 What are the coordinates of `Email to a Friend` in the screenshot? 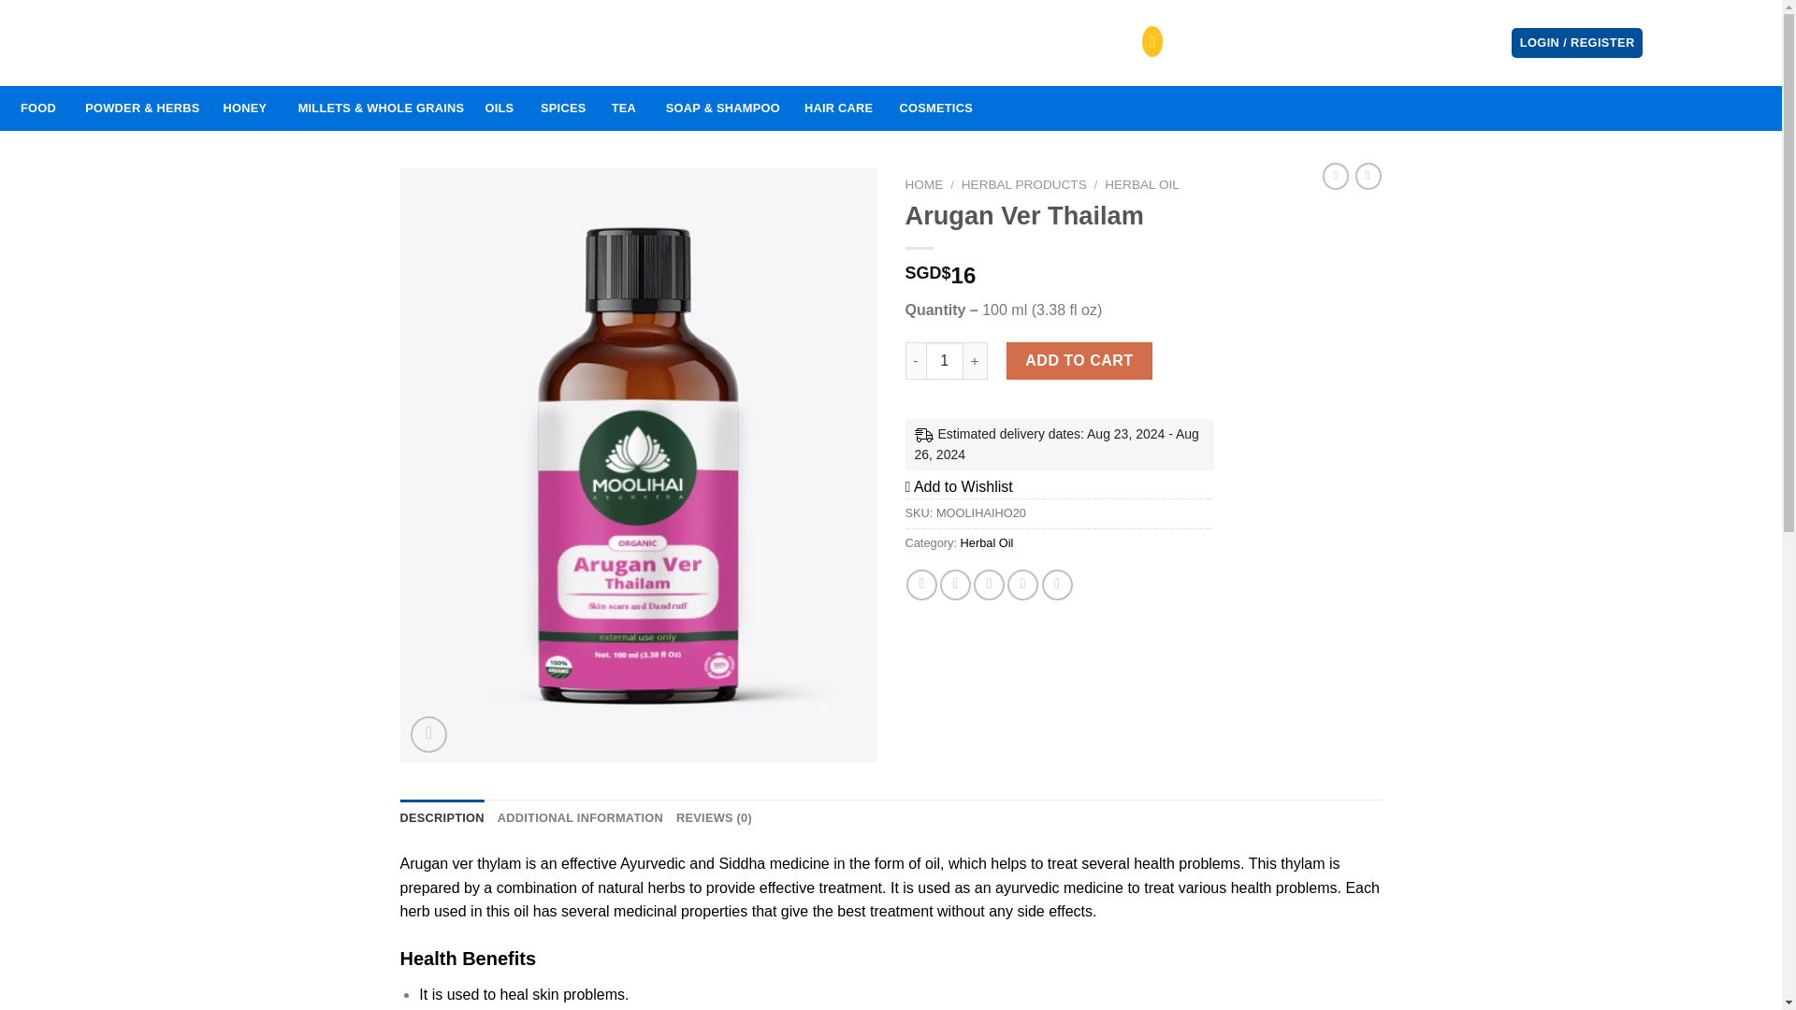 It's located at (988, 584).